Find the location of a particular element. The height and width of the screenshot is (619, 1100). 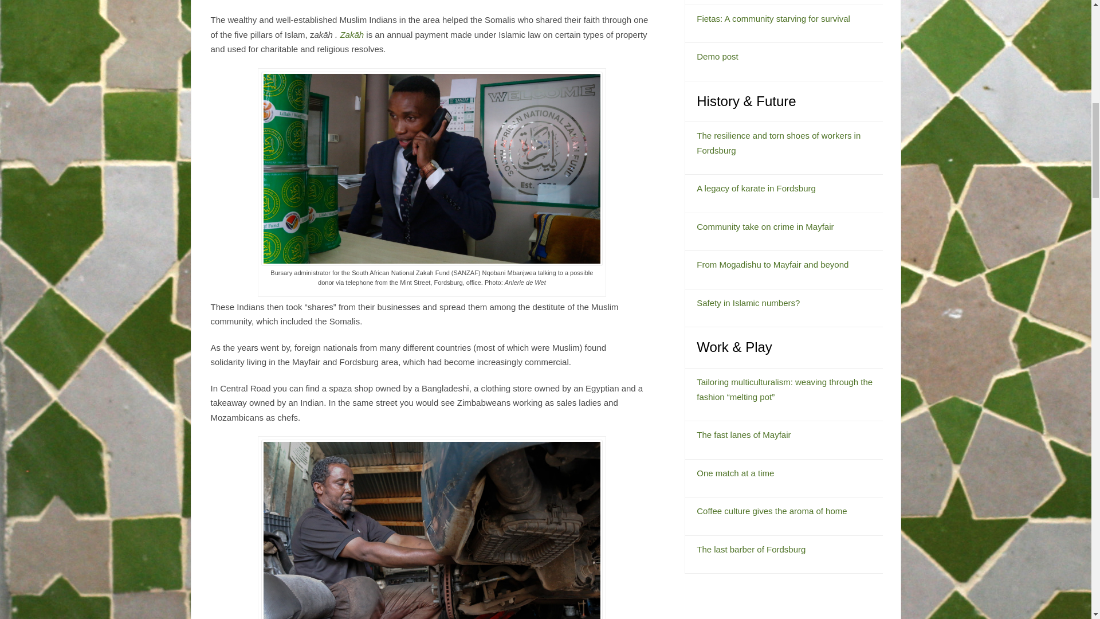

A legacy of karate in Fordsburg is located at coordinates (756, 188).